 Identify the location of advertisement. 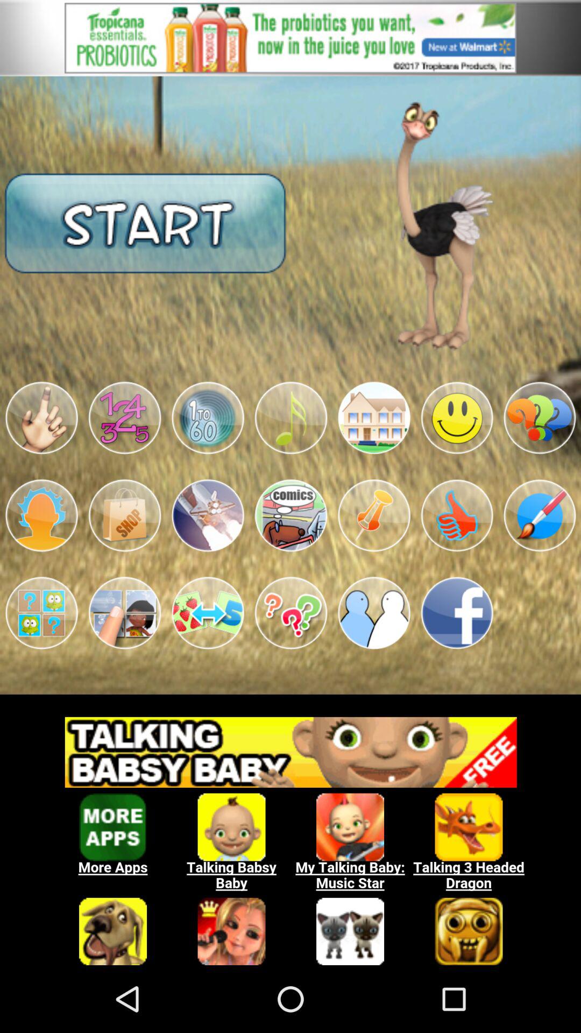
(290, 38).